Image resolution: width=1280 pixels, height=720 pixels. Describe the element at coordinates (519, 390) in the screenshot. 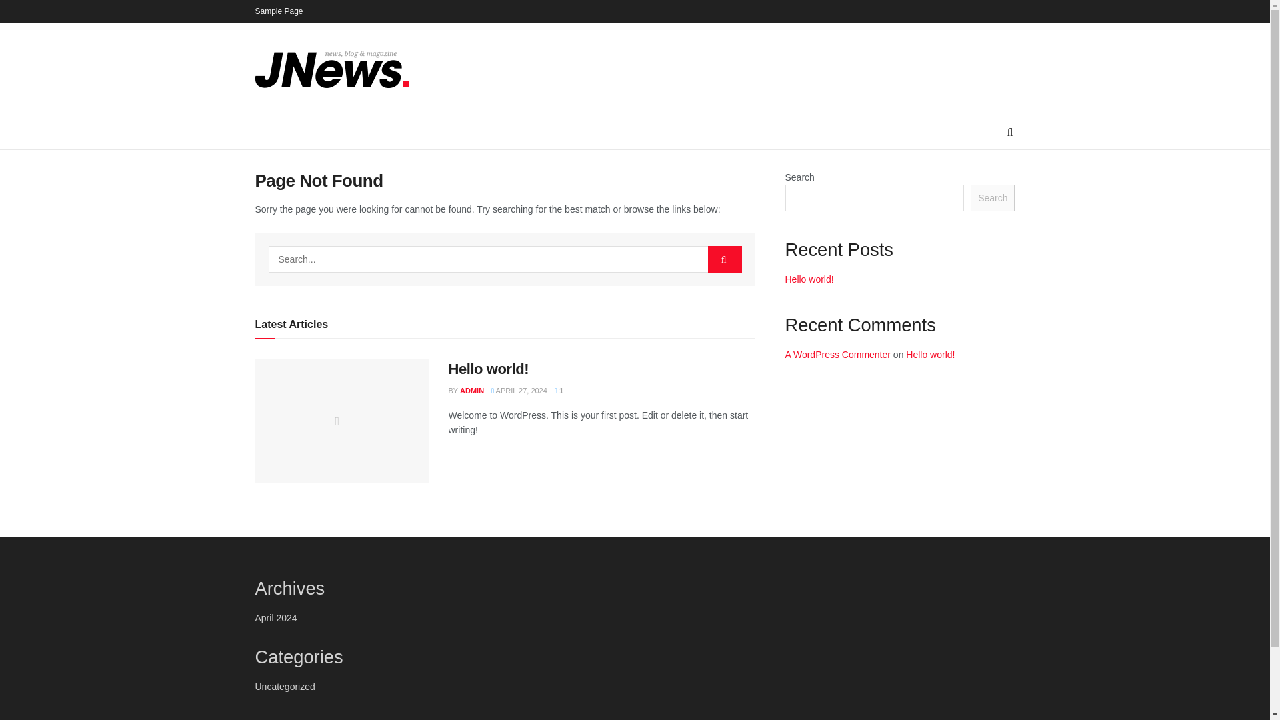

I see `APRIL 27, 2024` at that location.